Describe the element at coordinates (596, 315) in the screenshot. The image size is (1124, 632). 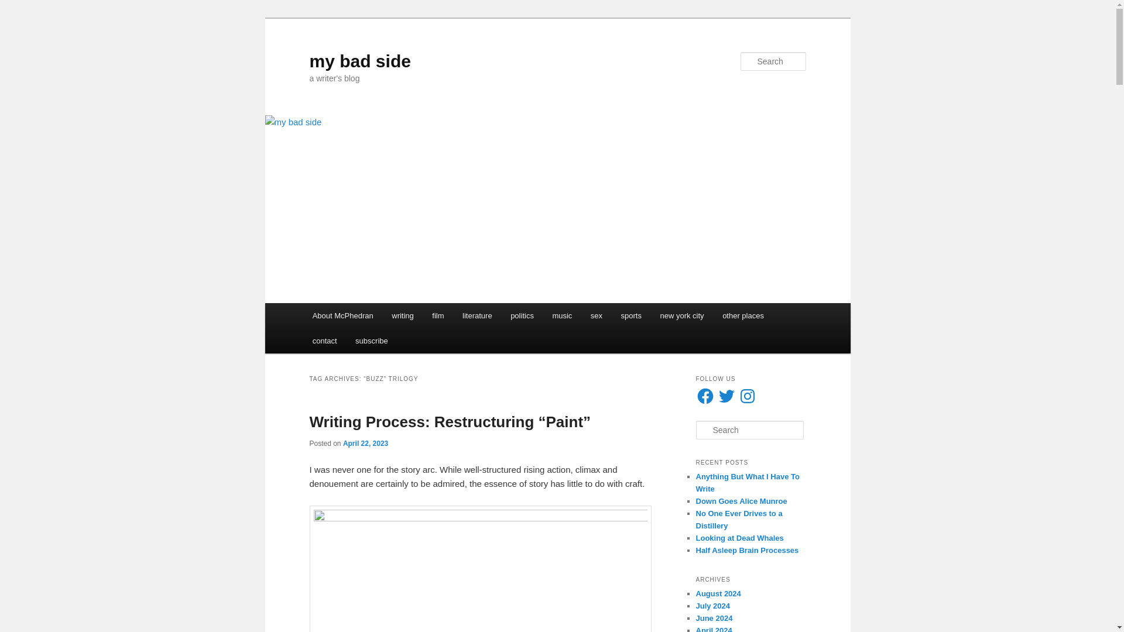
I see `sex` at that location.